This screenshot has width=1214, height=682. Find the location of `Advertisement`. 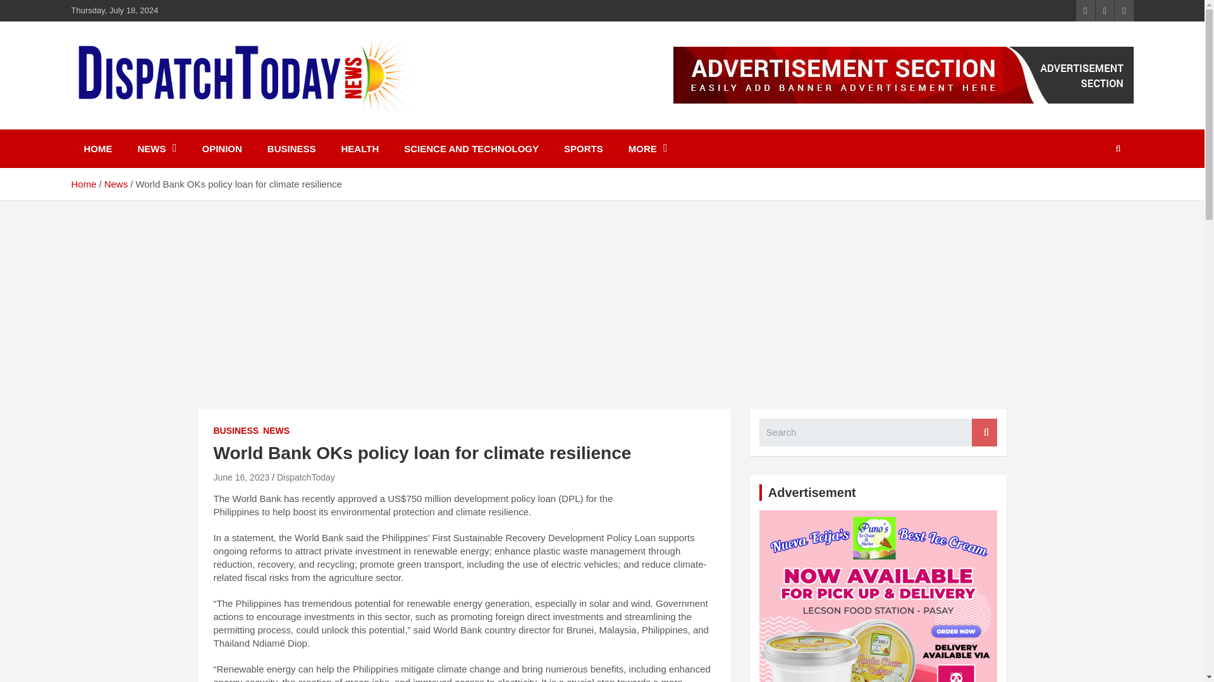

Advertisement is located at coordinates (879, 596).